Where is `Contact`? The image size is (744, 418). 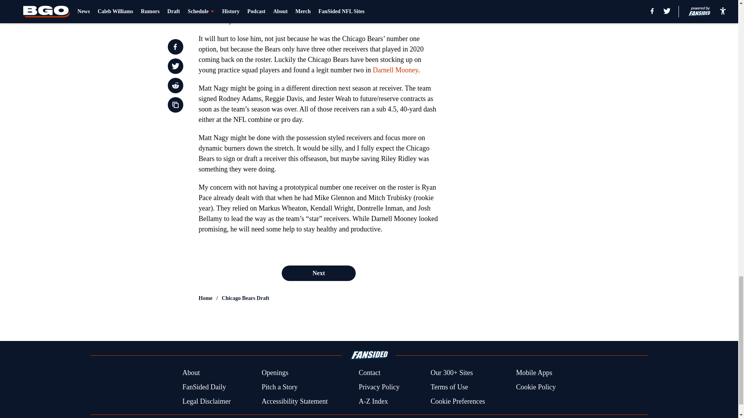
Contact is located at coordinates (369, 373).